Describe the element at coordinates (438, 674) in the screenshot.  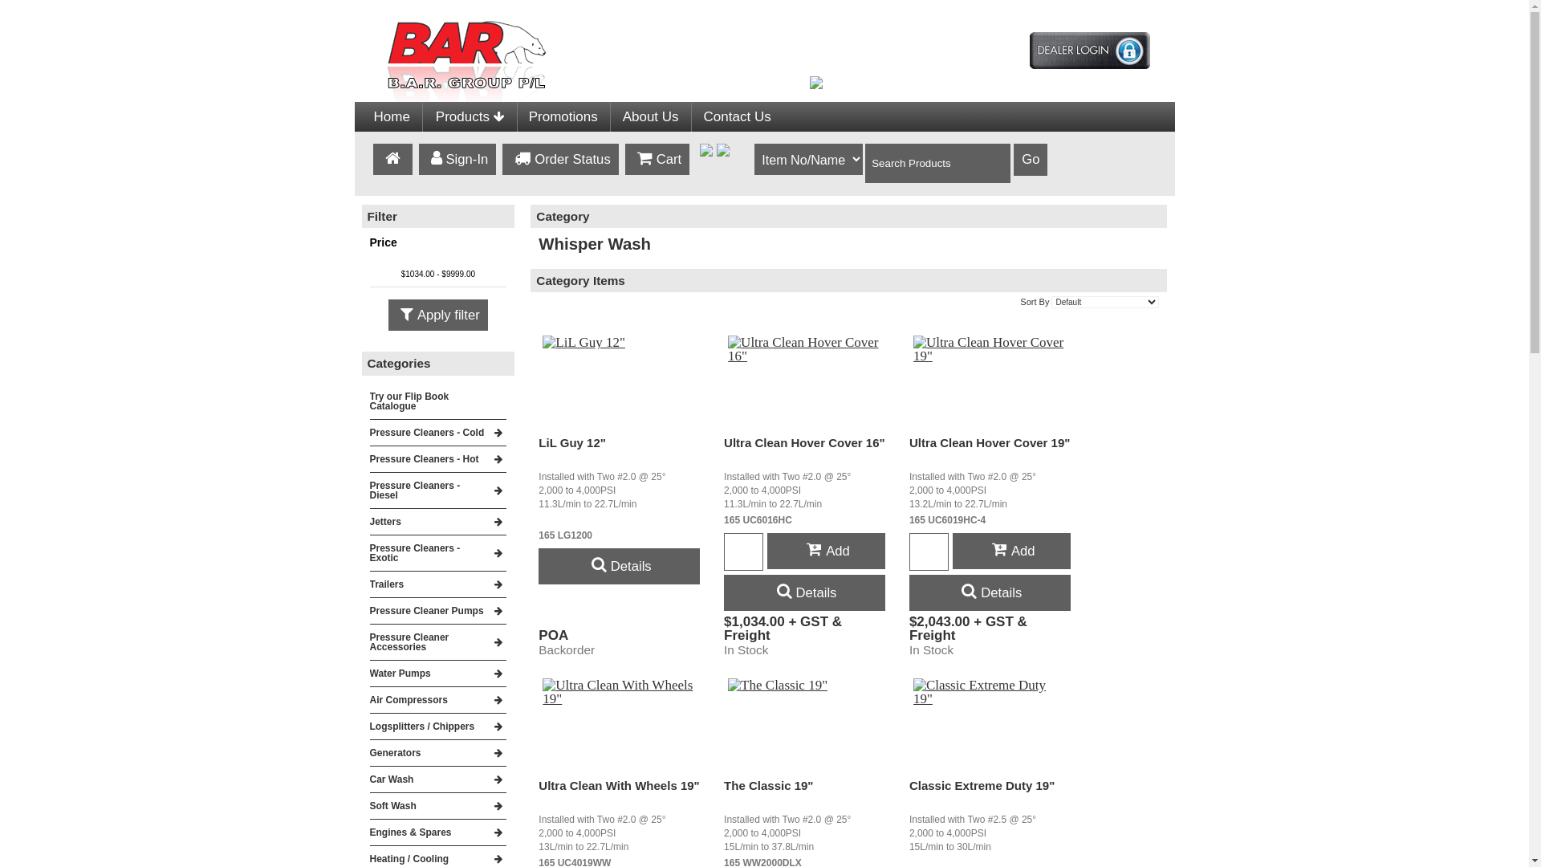
I see `Water Pumps` at that location.